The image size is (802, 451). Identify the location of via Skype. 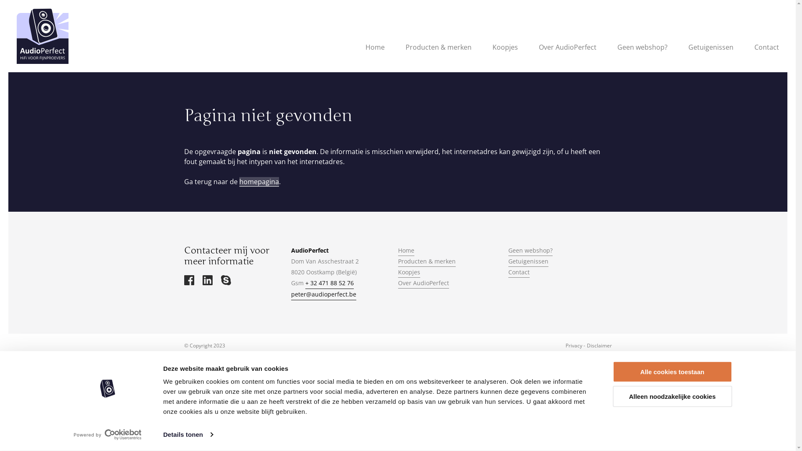
(226, 281).